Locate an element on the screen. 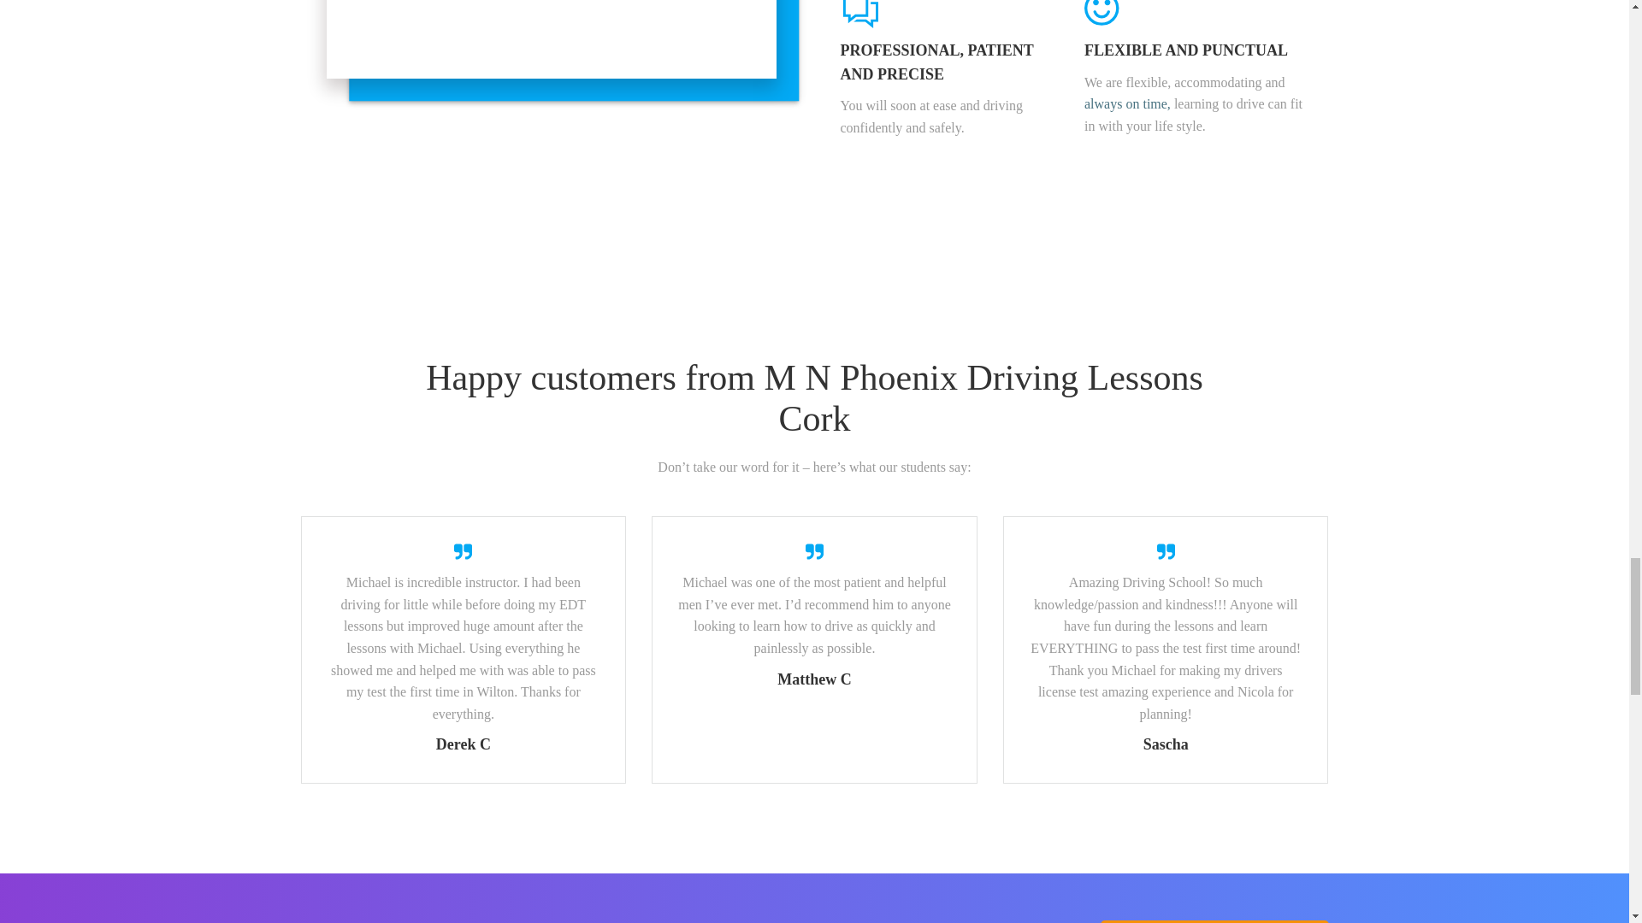 This screenshot has width=1642, height=923. CONTACT US FOR OFFERS is located at coordinates (1214, 921).